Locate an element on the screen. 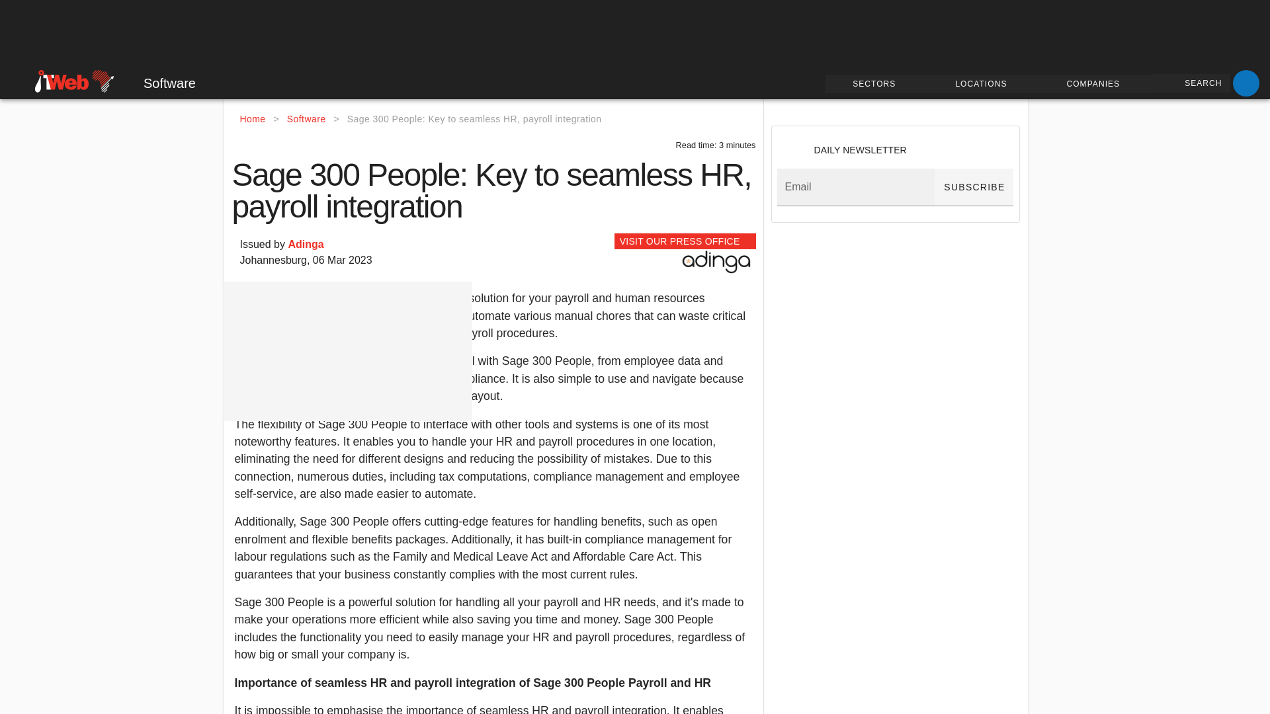 The image size is (1270, 714). Software is located at coordinates (160, 83).